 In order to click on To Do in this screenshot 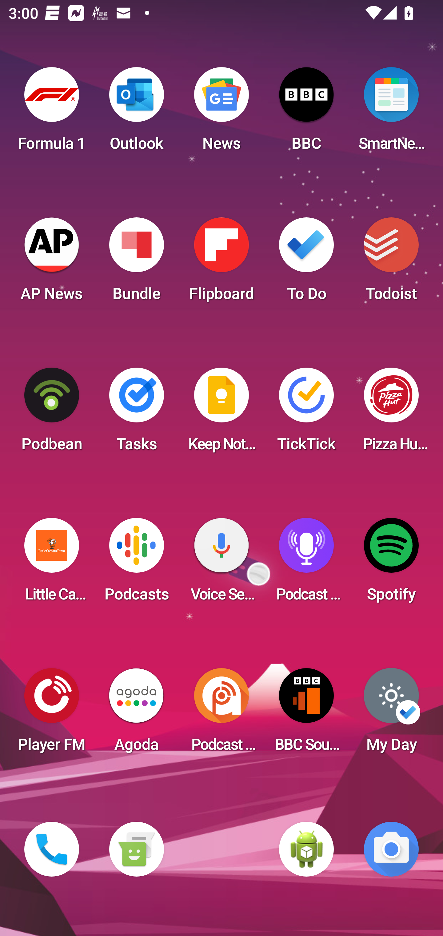, I will do `click(306, 263)`.